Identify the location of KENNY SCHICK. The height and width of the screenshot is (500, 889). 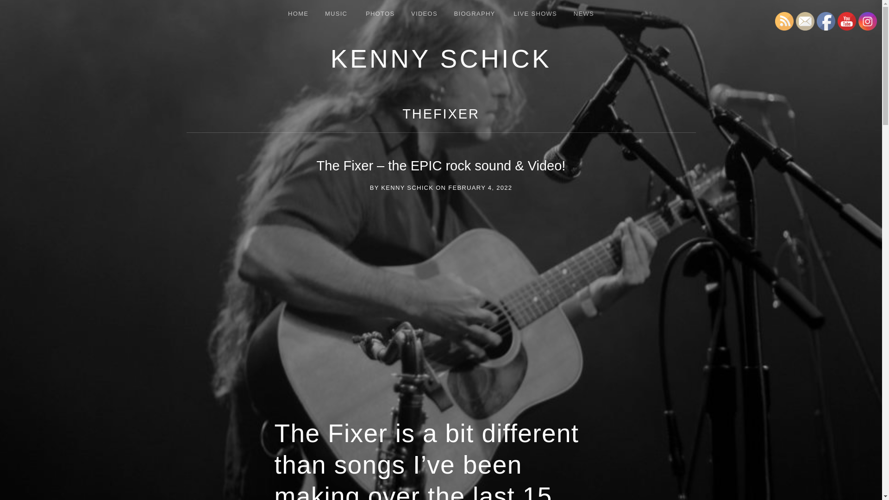
(407, 187).